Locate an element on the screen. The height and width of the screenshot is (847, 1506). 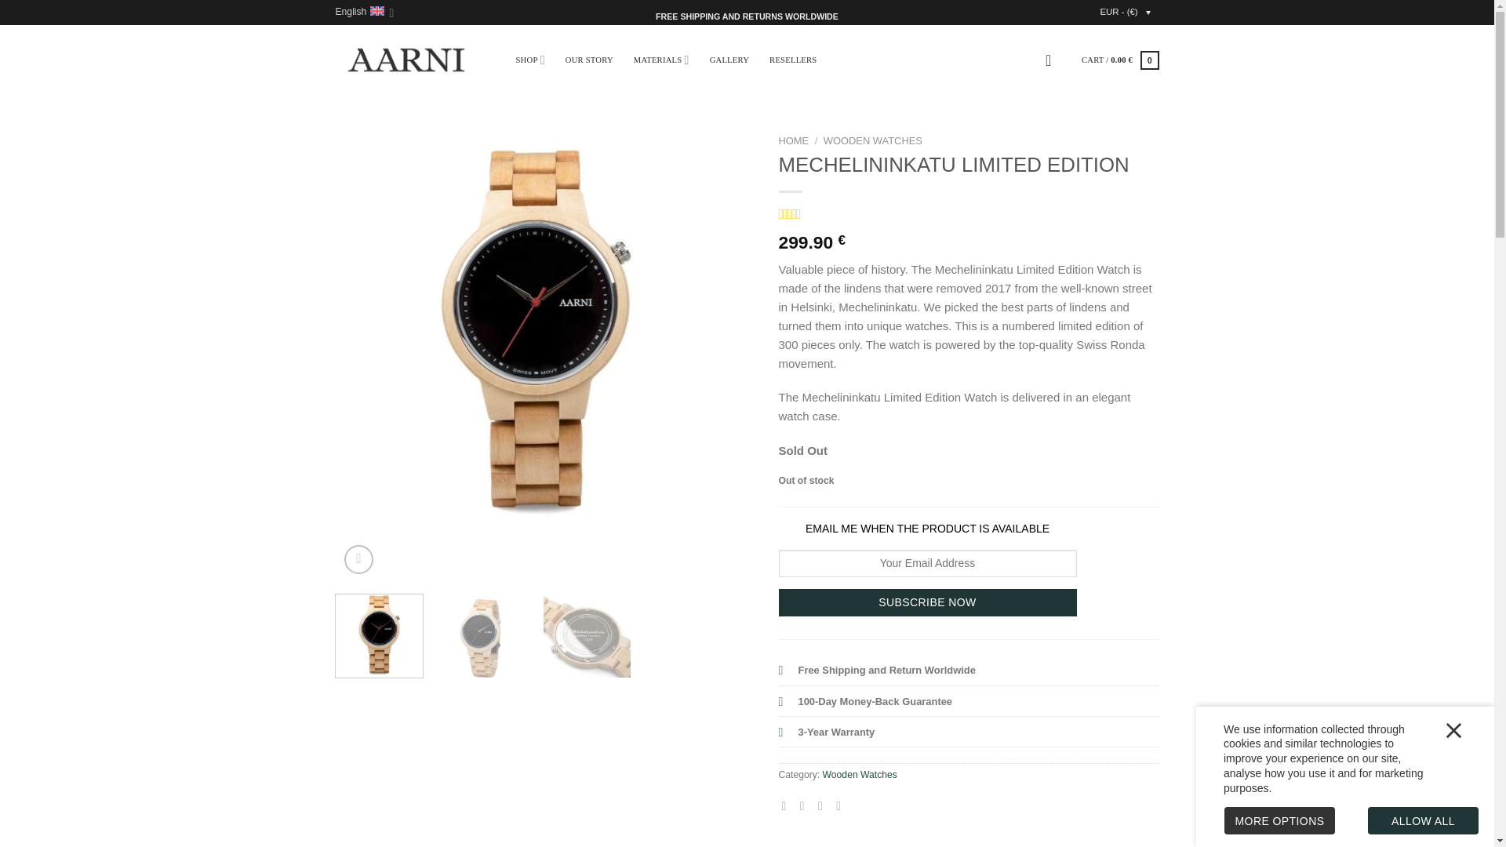
OUR STORY is located at coordinates (589, 60).